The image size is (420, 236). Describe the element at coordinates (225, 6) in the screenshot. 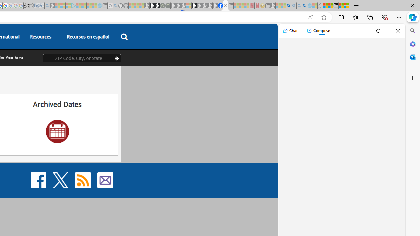

I see `Maps and Data | AirNow.gov` at that location.